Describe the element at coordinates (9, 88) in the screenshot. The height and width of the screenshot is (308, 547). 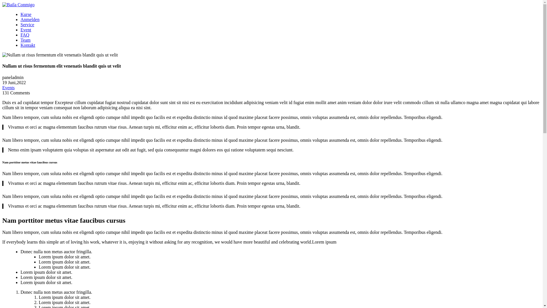
I see `Events` at that location.